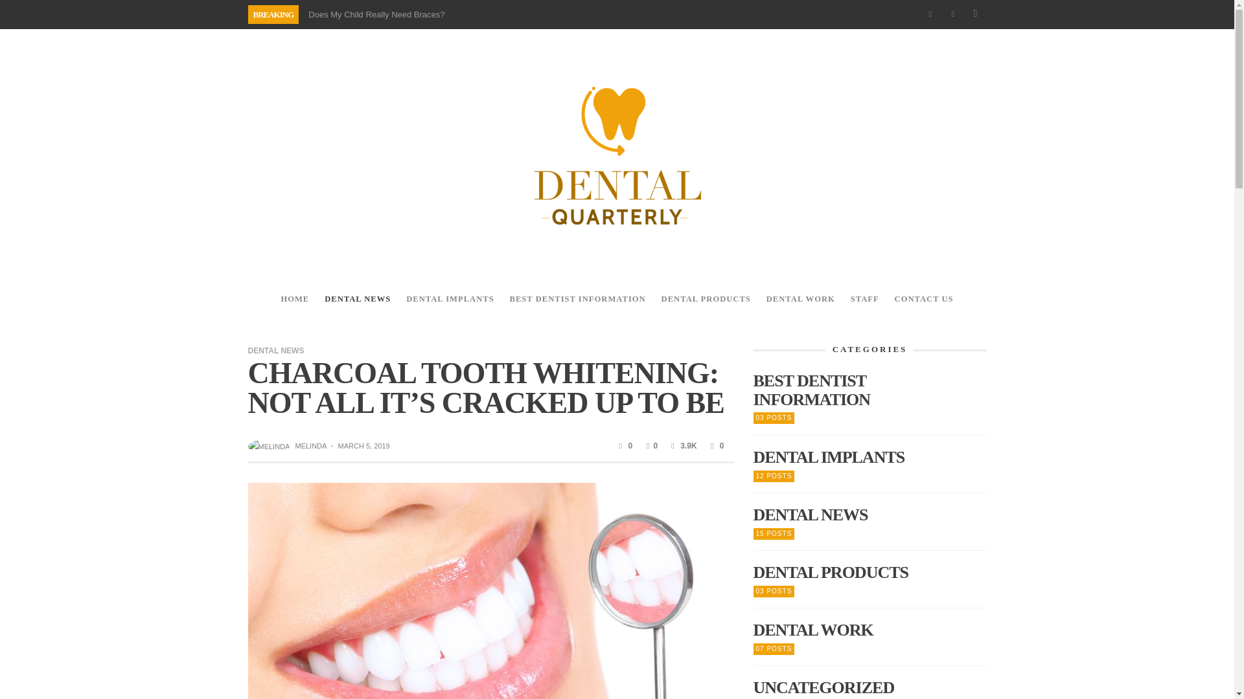 Image resolution: width=1244 pixels, height=699 pixels. Describe the element at coordinates (376, 14) in the screenshot. I see `Does My Child Really Need Braces?` at that location.